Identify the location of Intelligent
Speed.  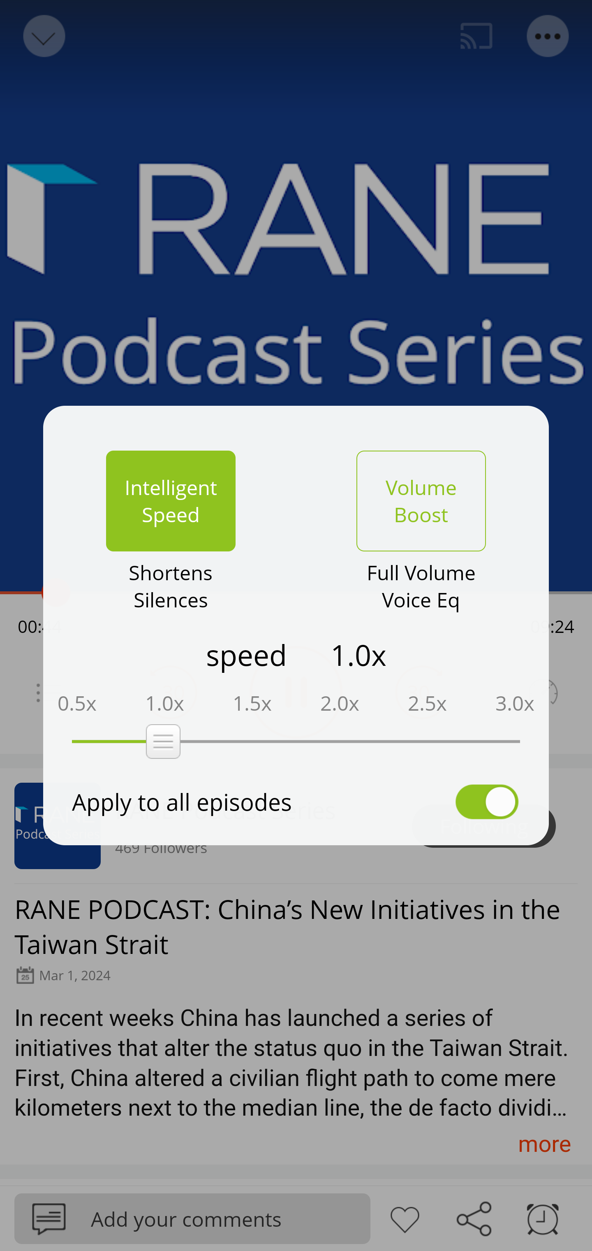
(171, 501).